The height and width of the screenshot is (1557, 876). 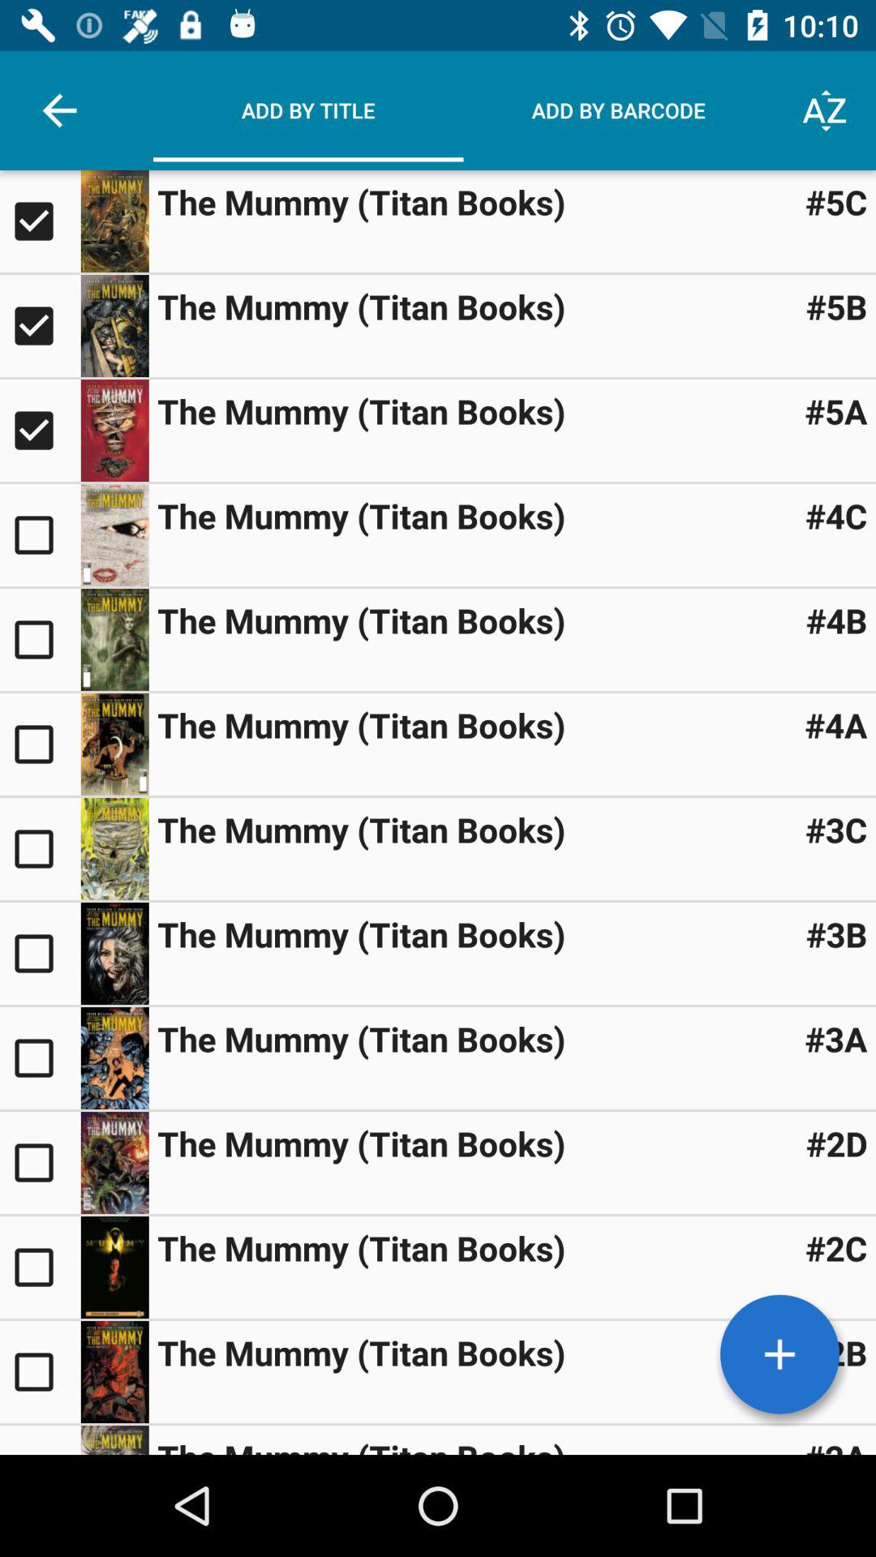 I want to click on check mark box for downloading, so click(x=41, y=1058).